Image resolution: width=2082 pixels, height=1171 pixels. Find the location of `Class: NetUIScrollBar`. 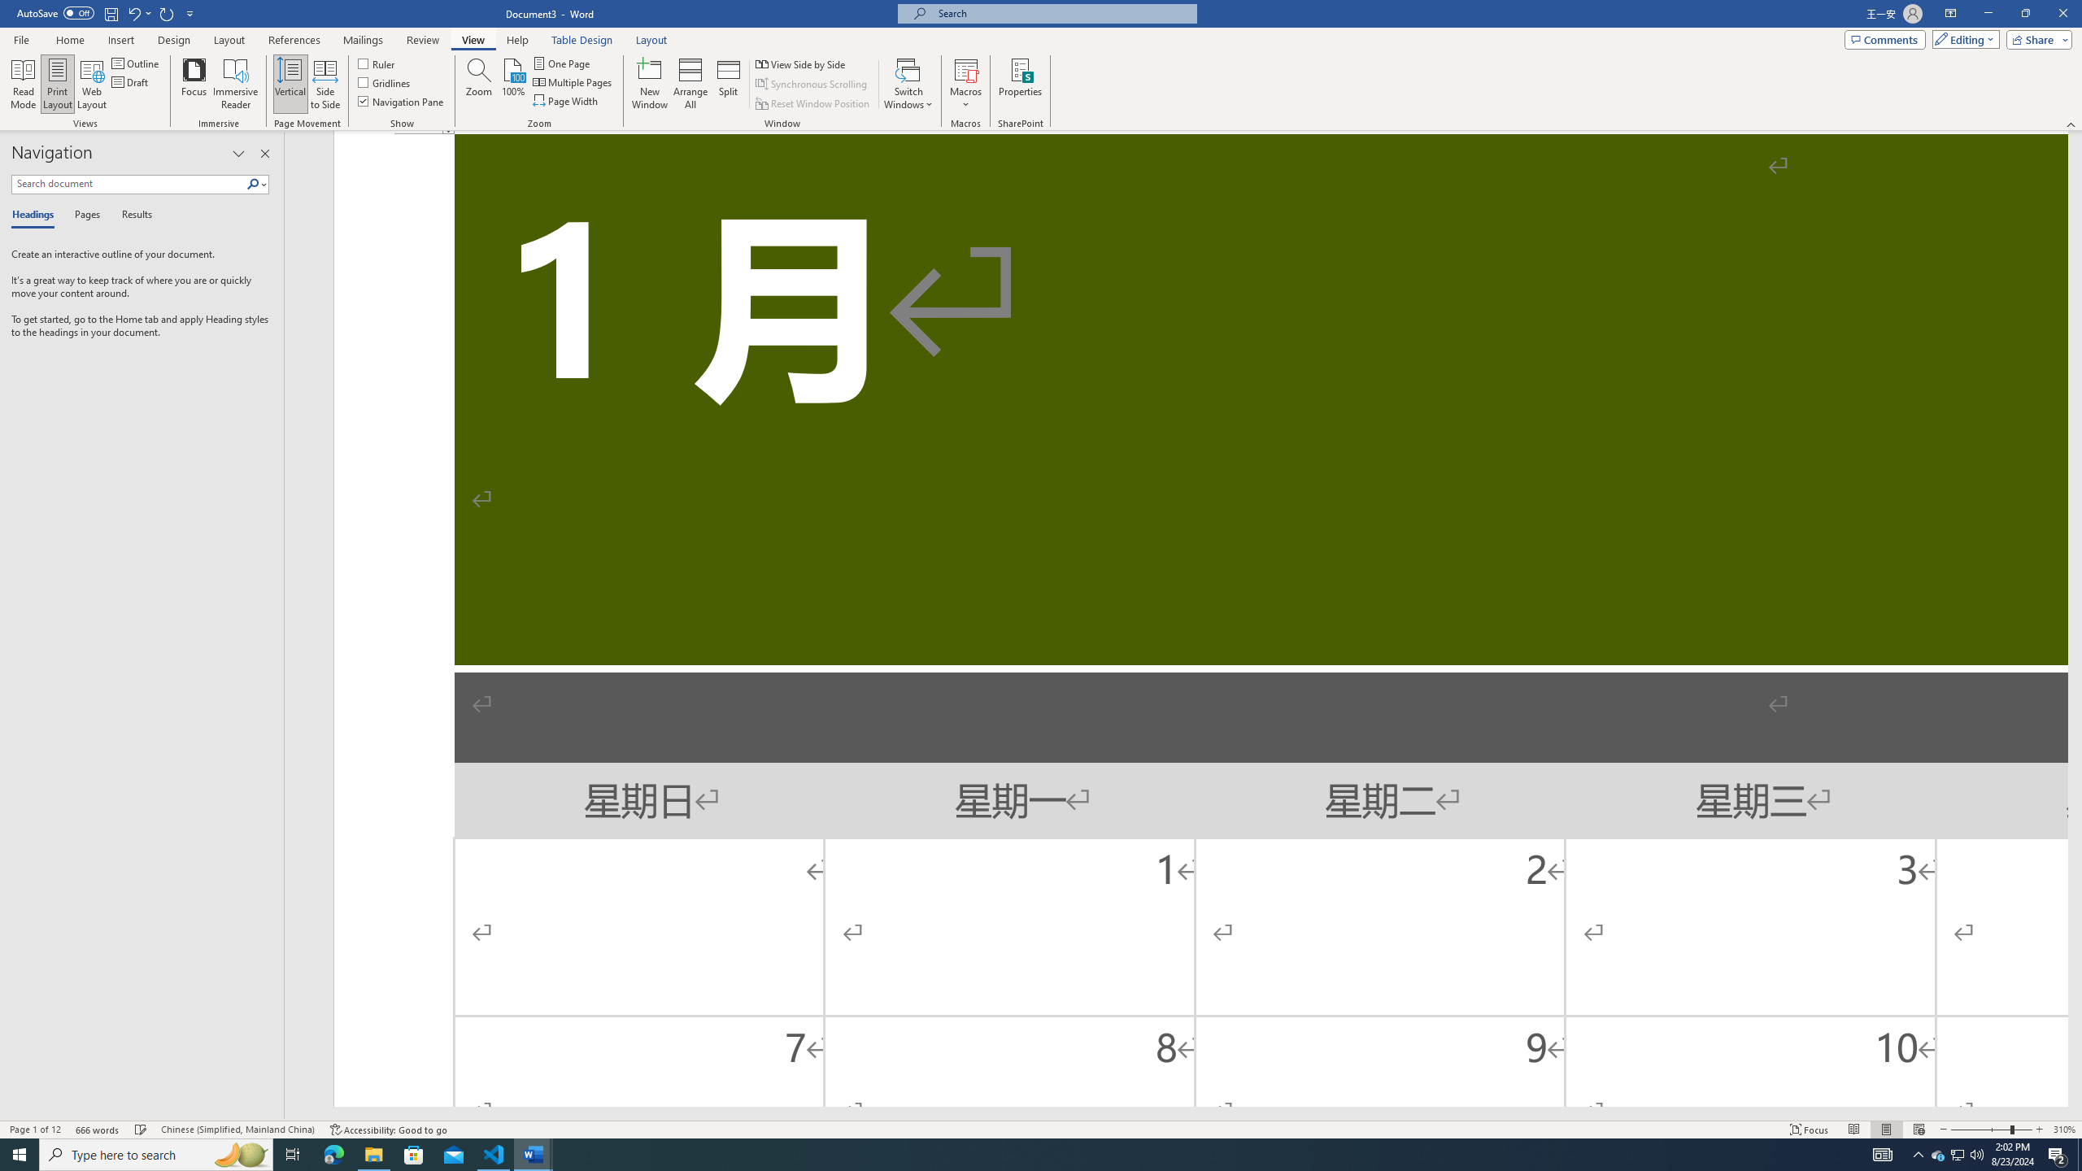

Class: NetUIScrollBar is located at coordinates (1176, 1113).